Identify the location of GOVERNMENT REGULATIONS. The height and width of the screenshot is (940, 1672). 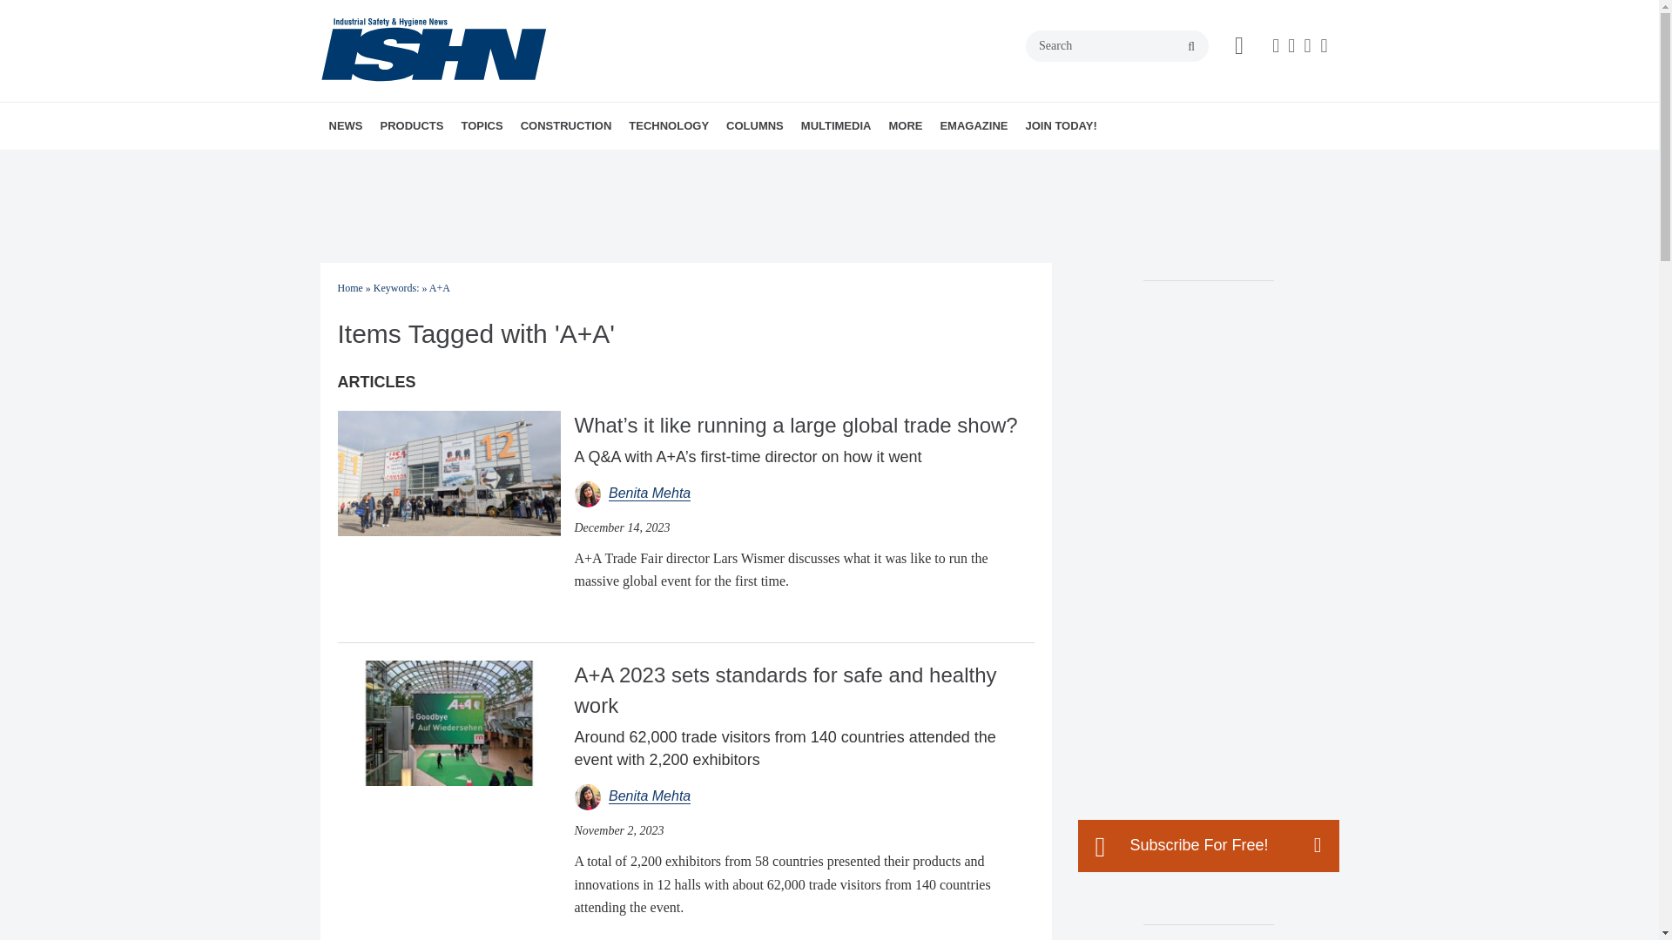
(580, 164).